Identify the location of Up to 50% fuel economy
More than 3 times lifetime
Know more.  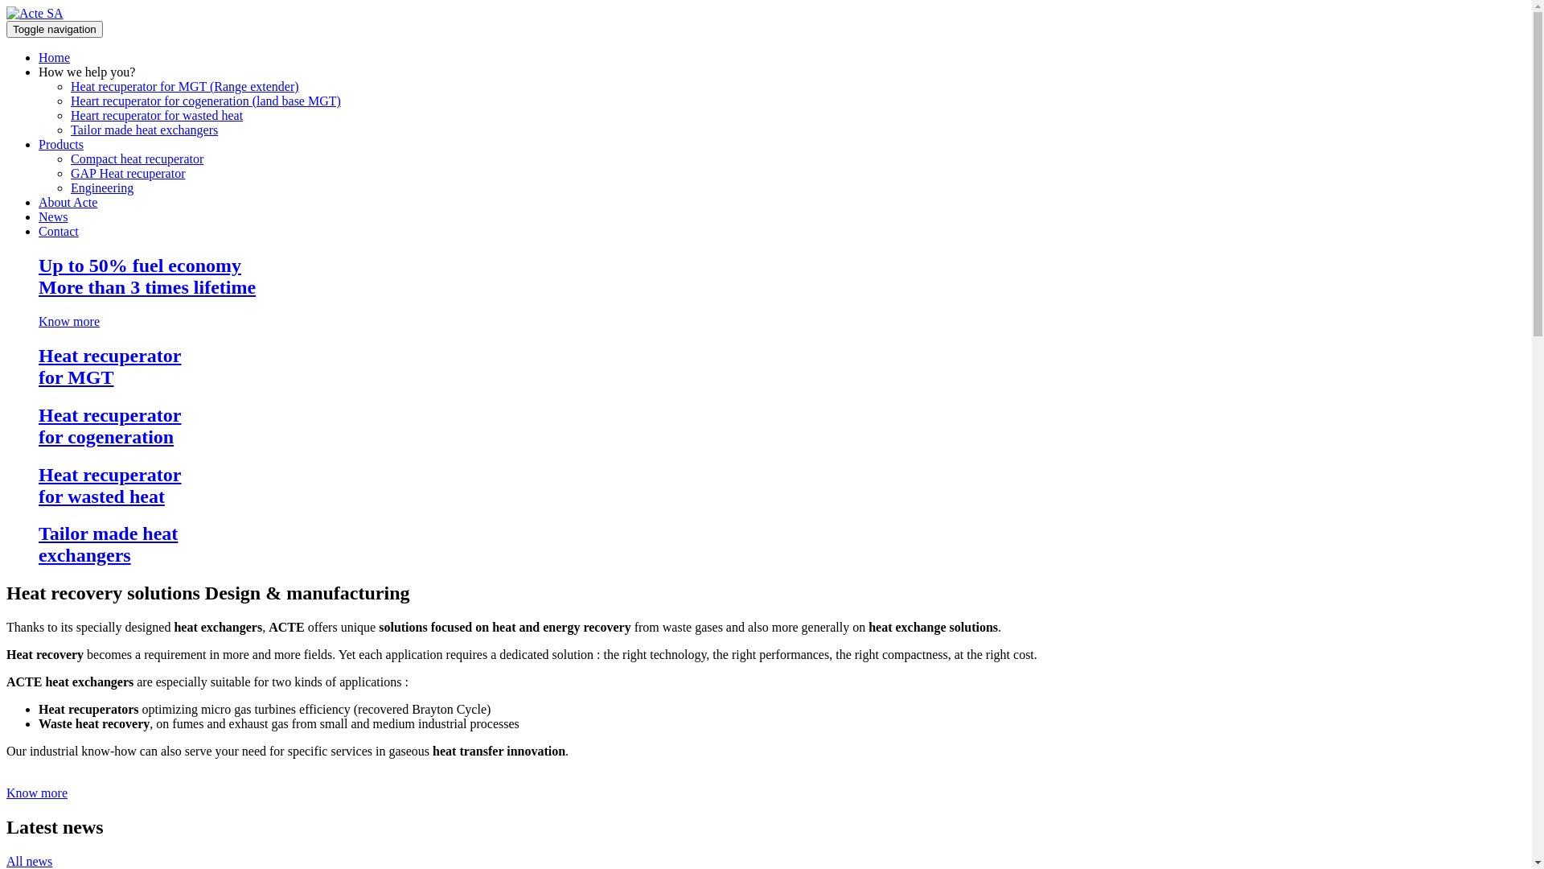
(766, 292).